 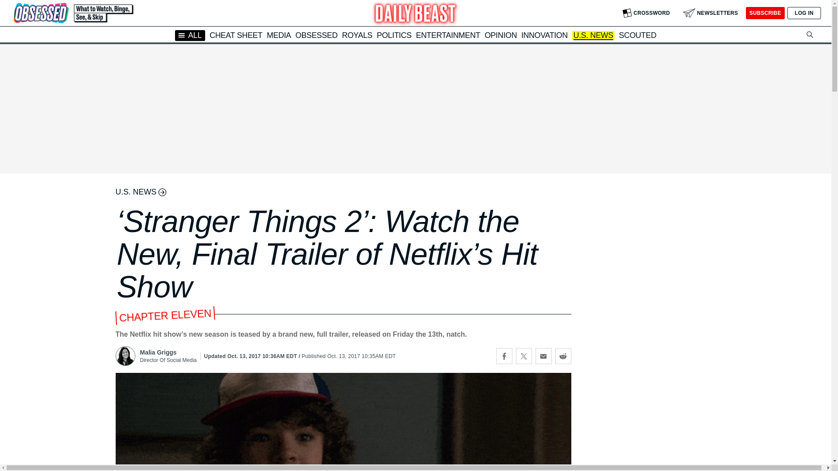 What do you see at coordinates (394, 35) in the screenshot?
I see `POLITICS` at bounding box center [394, 35].